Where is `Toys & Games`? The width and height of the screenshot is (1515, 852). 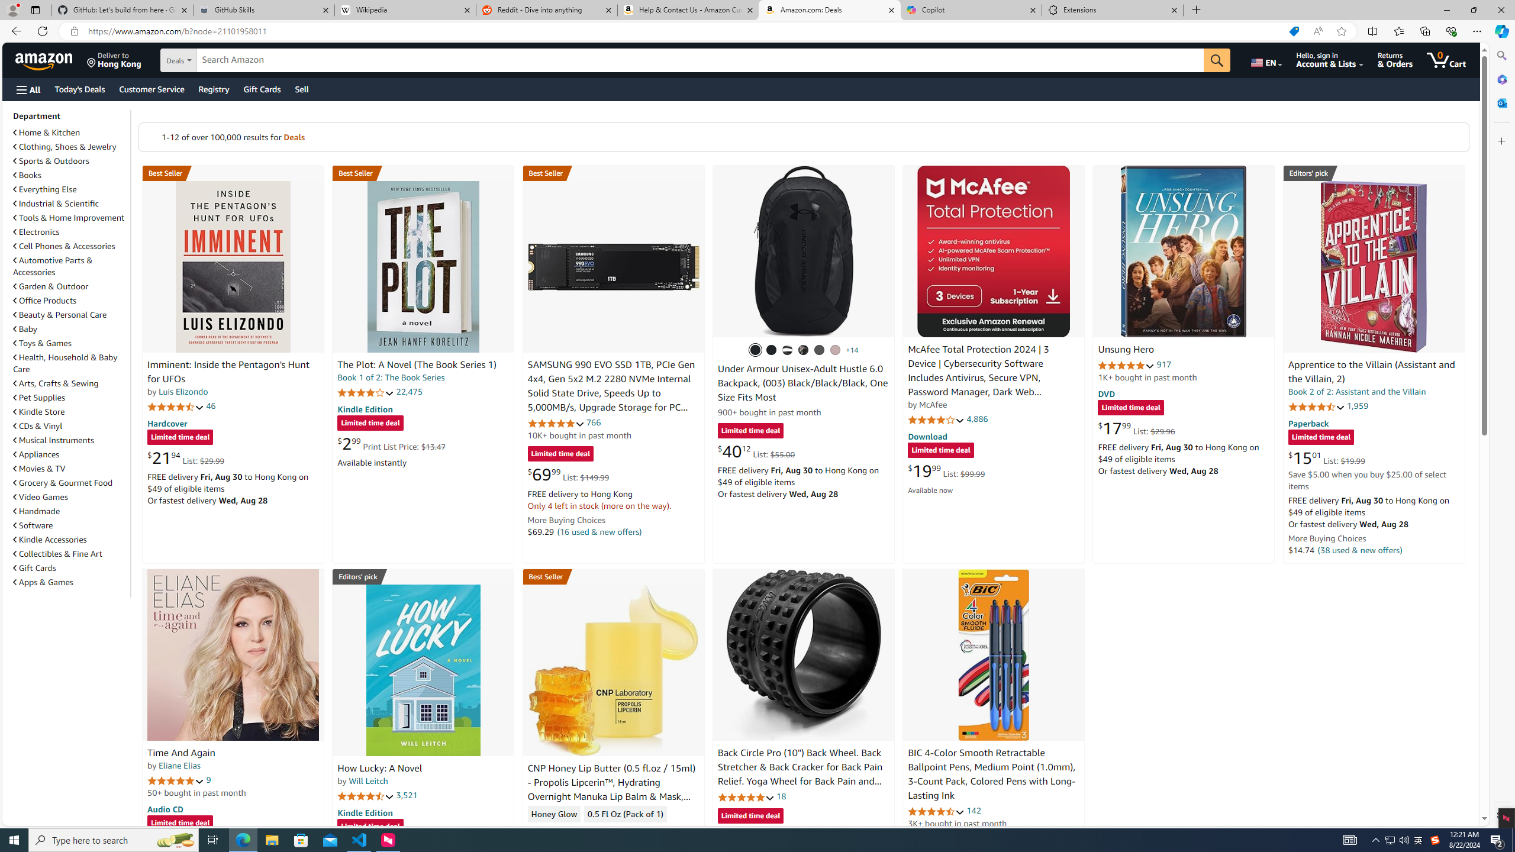 Toys & Games is located at coordinates (70, 343).